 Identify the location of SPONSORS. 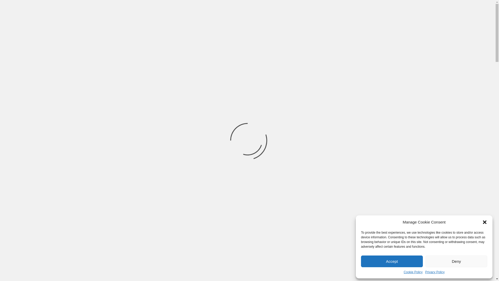
(229, 98).